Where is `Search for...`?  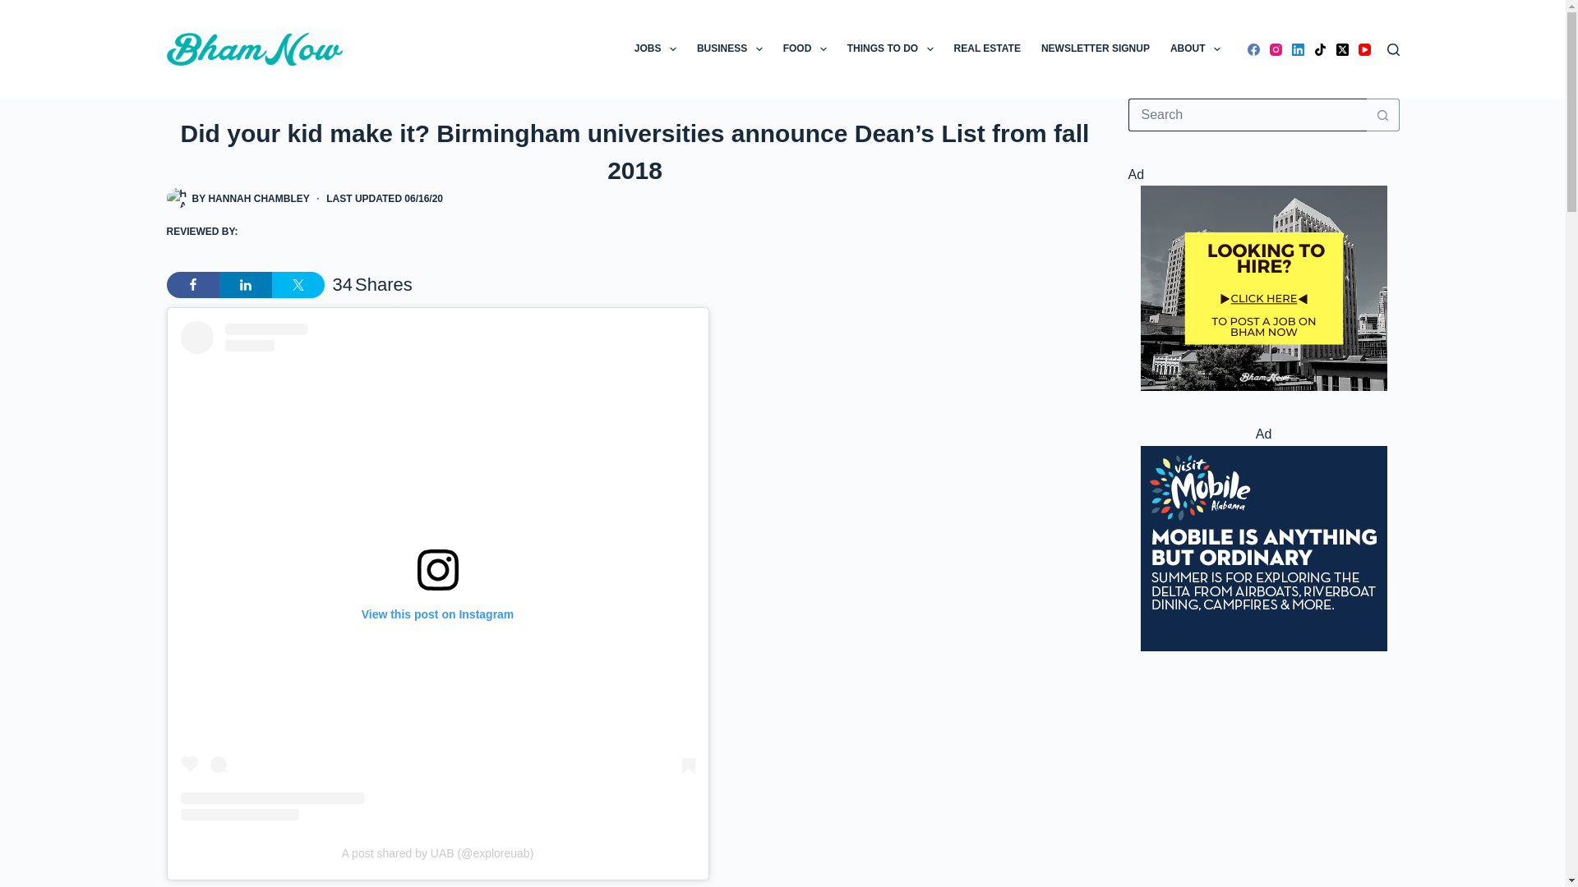 Search for... is located at coordinates (1247, 114).